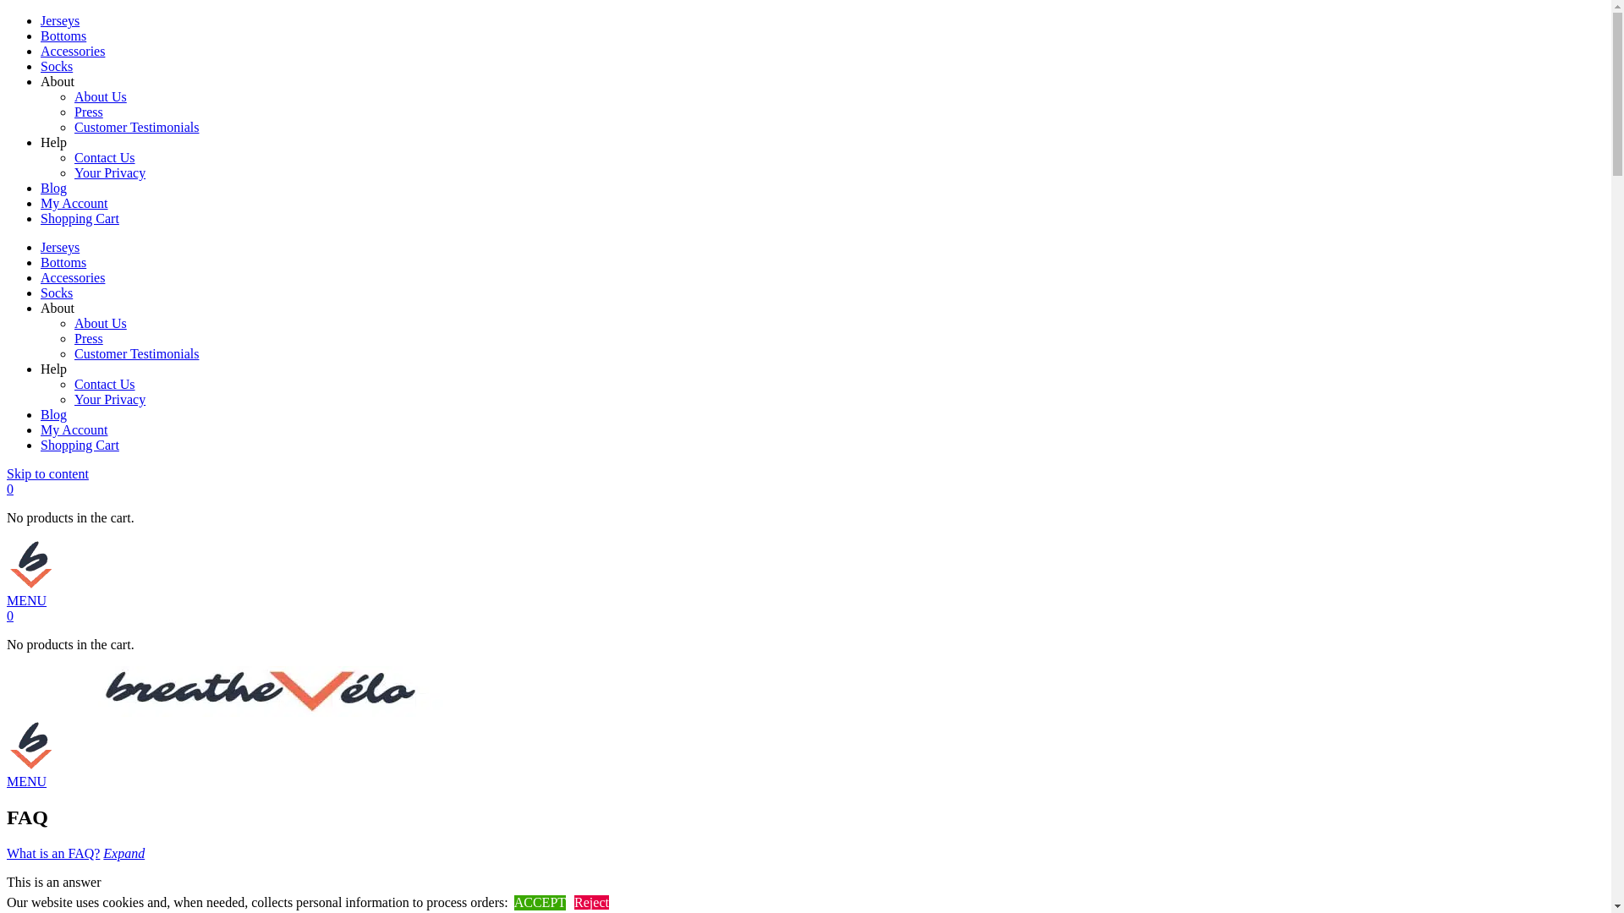 This screenshot has height=913, width=1624. What do you see at coordinates (54, 188) in the screenshot?
I see `Blog` at bounding box center [54, 188].